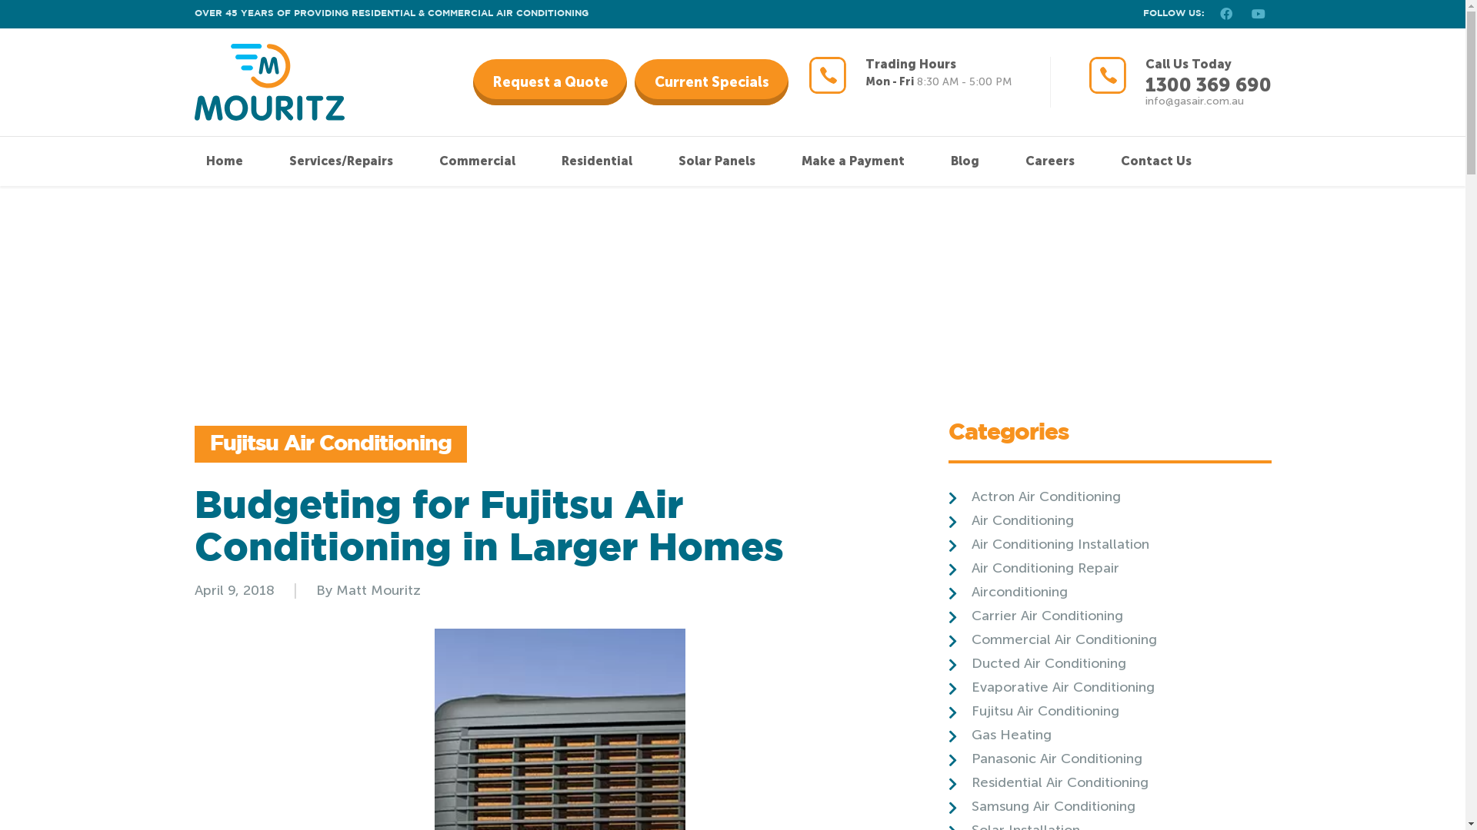  I want to click on Commercial Air Conditioning, so click(1052, 639).